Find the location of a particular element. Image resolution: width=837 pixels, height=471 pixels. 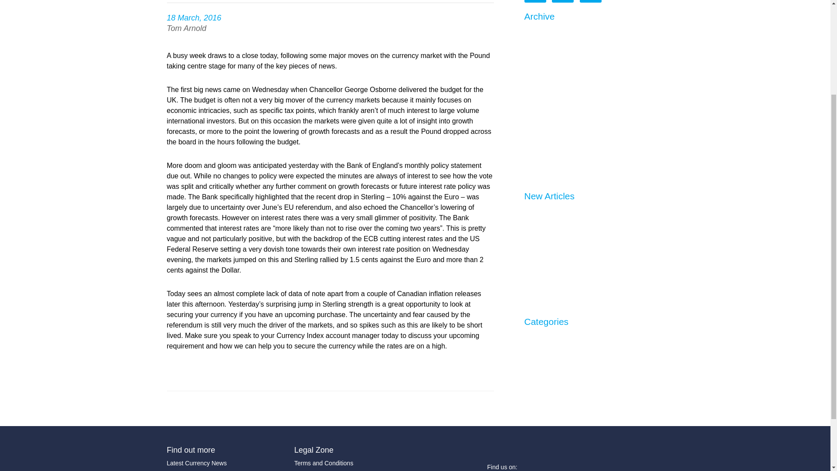

Terms and Conditions is located at coordinates (351, 463).